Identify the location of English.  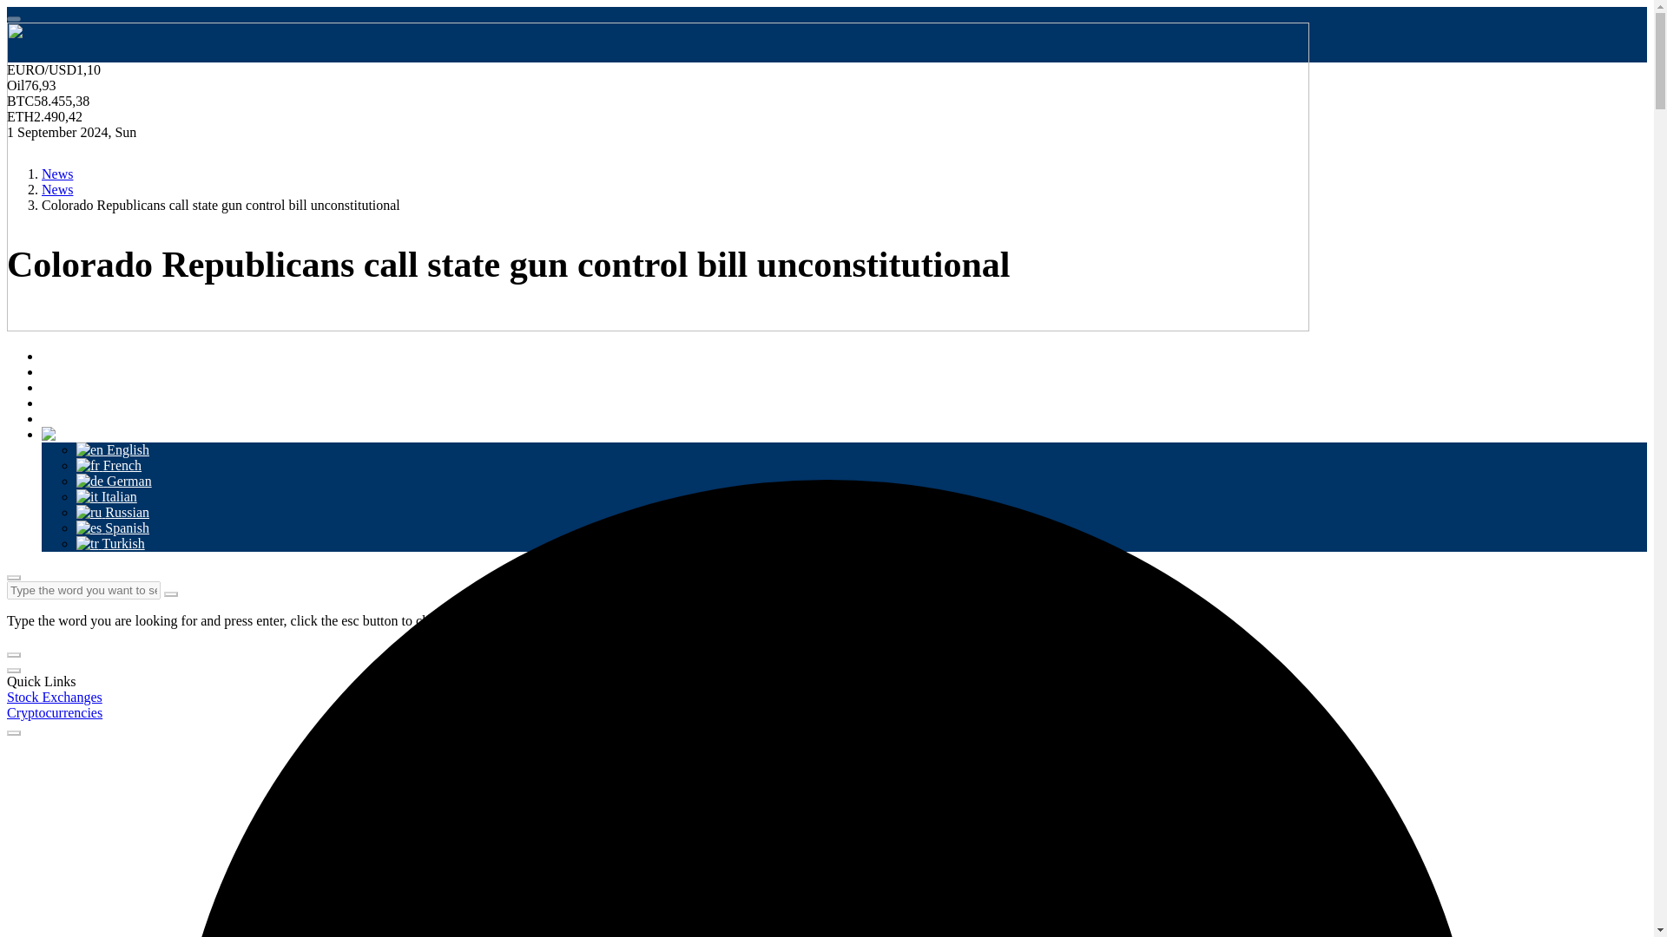
(113, 441).